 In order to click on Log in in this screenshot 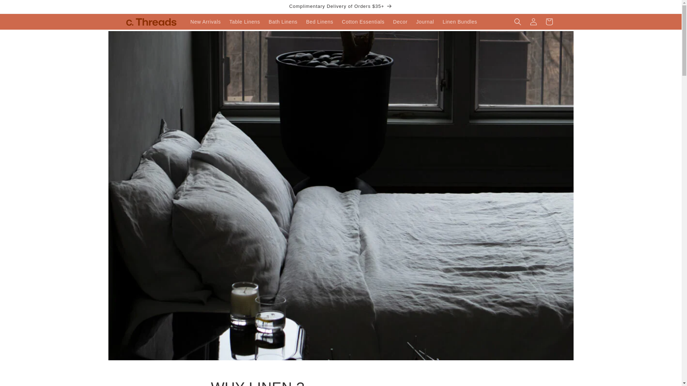, I will do `click(533, 21)`.